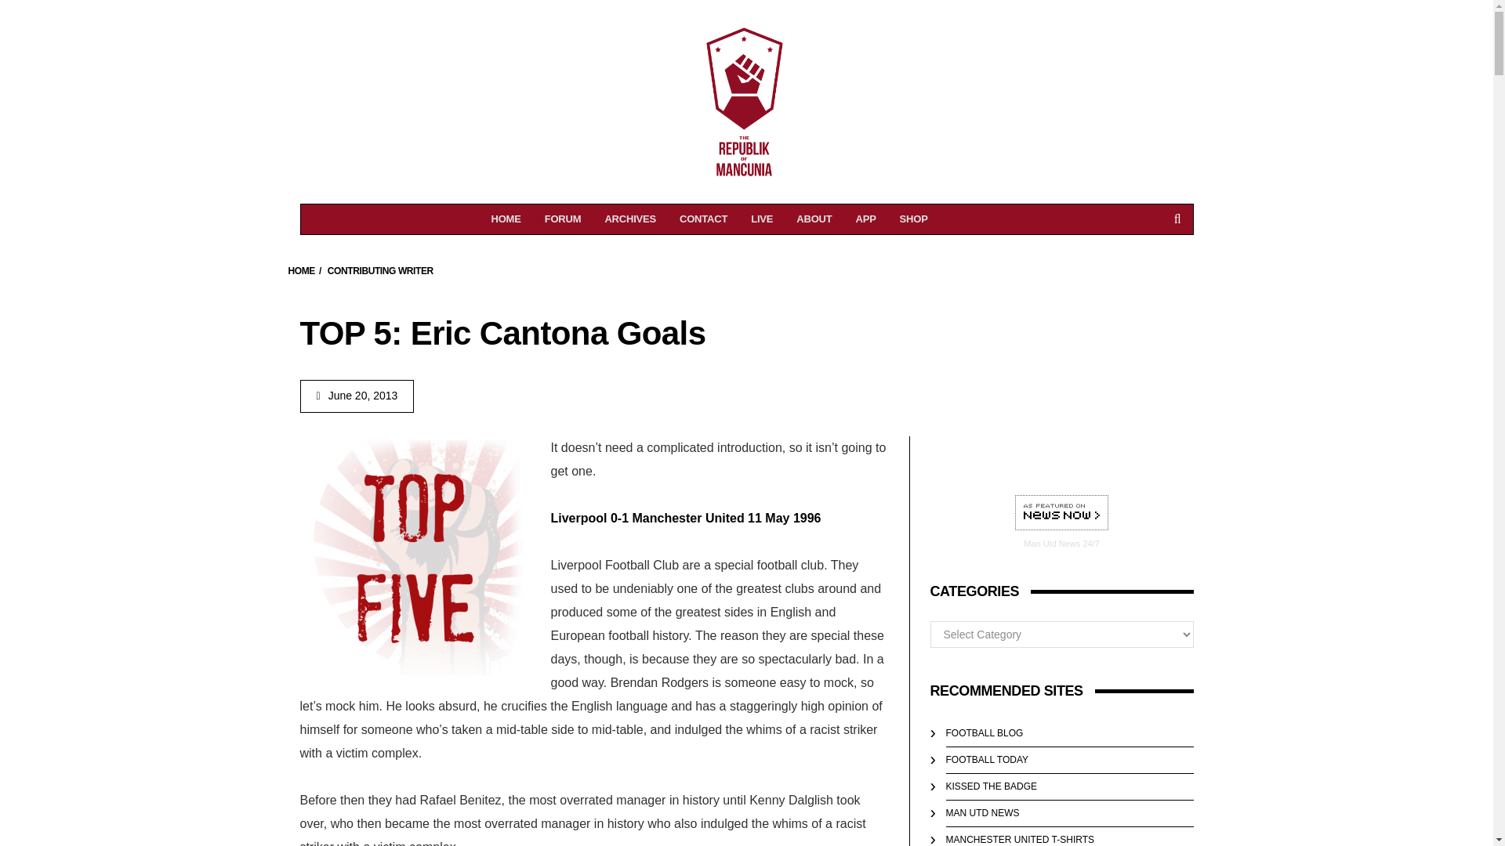 The width and height of the screenshot is (1505, 846). I want to click on LIVE, so click(761, 219).